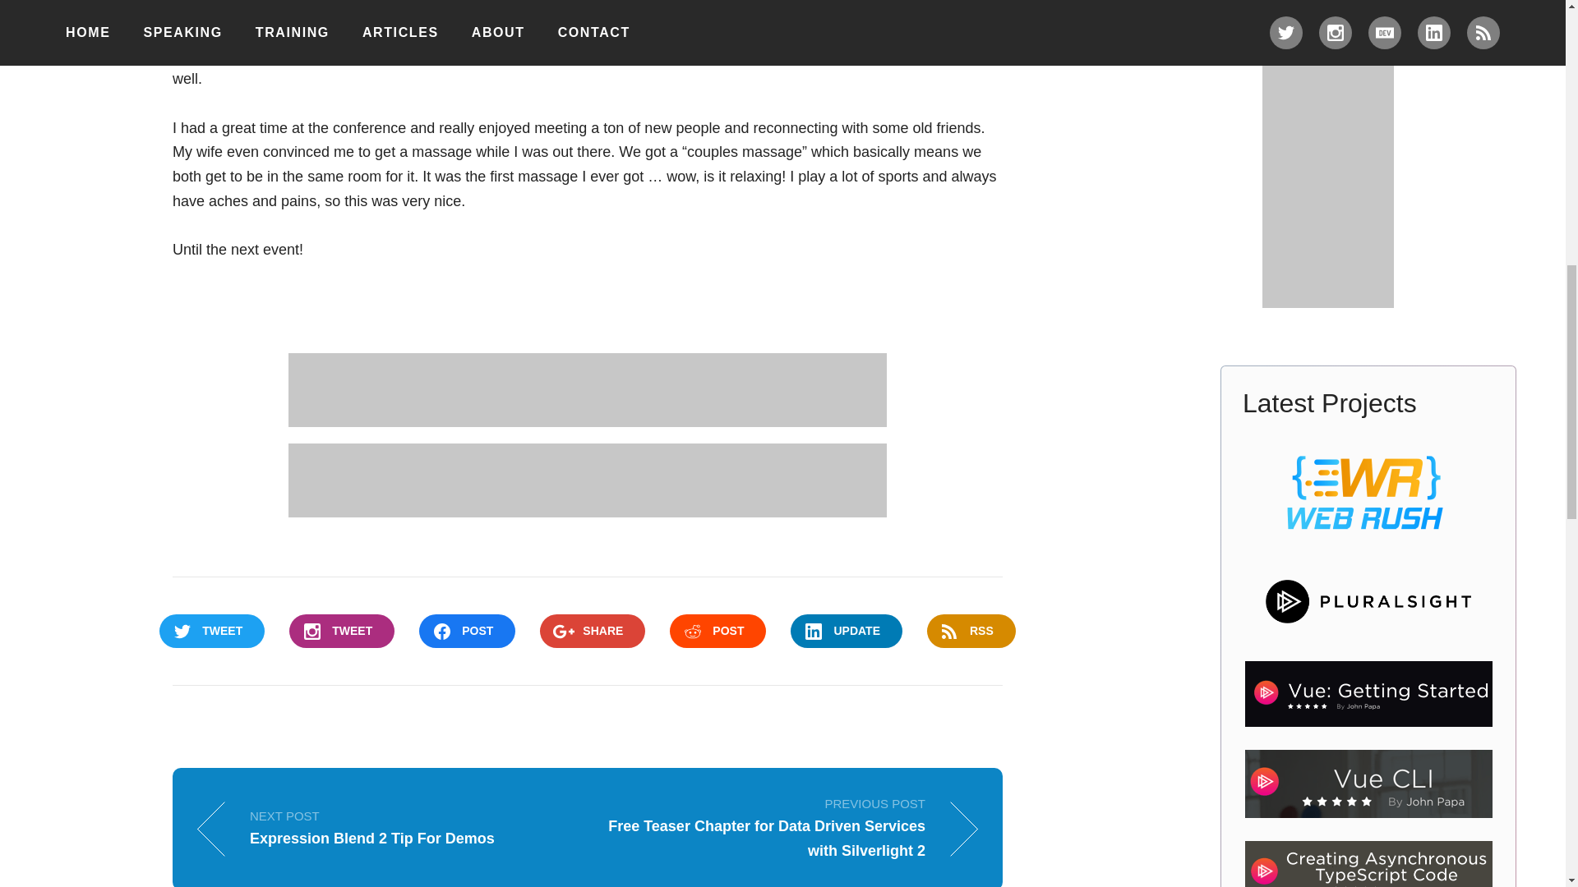 The width and height of the screenshot is (1578, 887). What do you see at coordinates (467, 631) in the screenshot?
I see `UPDATE` at bounding box center [467, 631].